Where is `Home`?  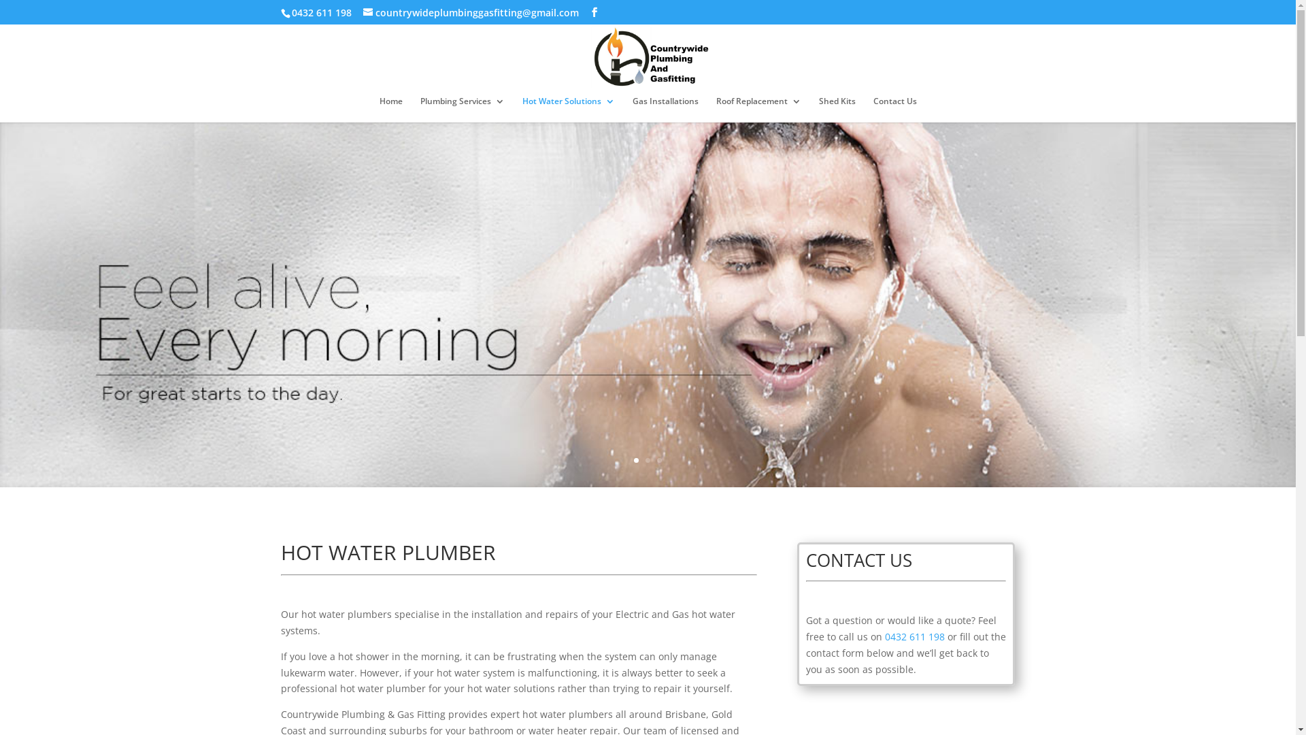
Home is located at coordinates (391, 110).